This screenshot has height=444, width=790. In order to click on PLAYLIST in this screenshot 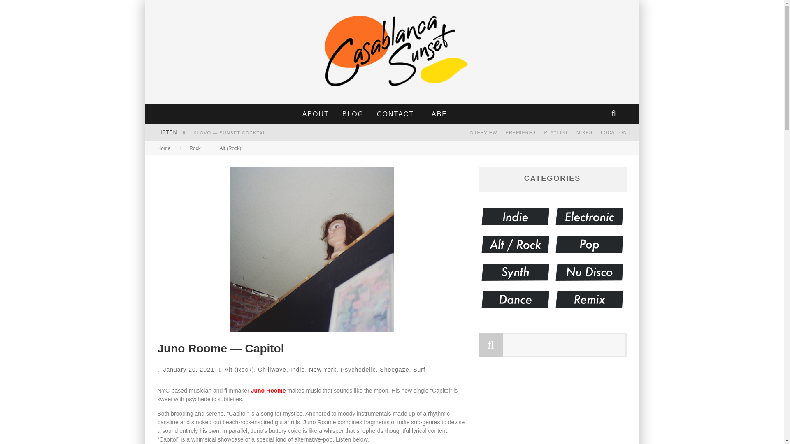, I will do `click(555, 132)`.